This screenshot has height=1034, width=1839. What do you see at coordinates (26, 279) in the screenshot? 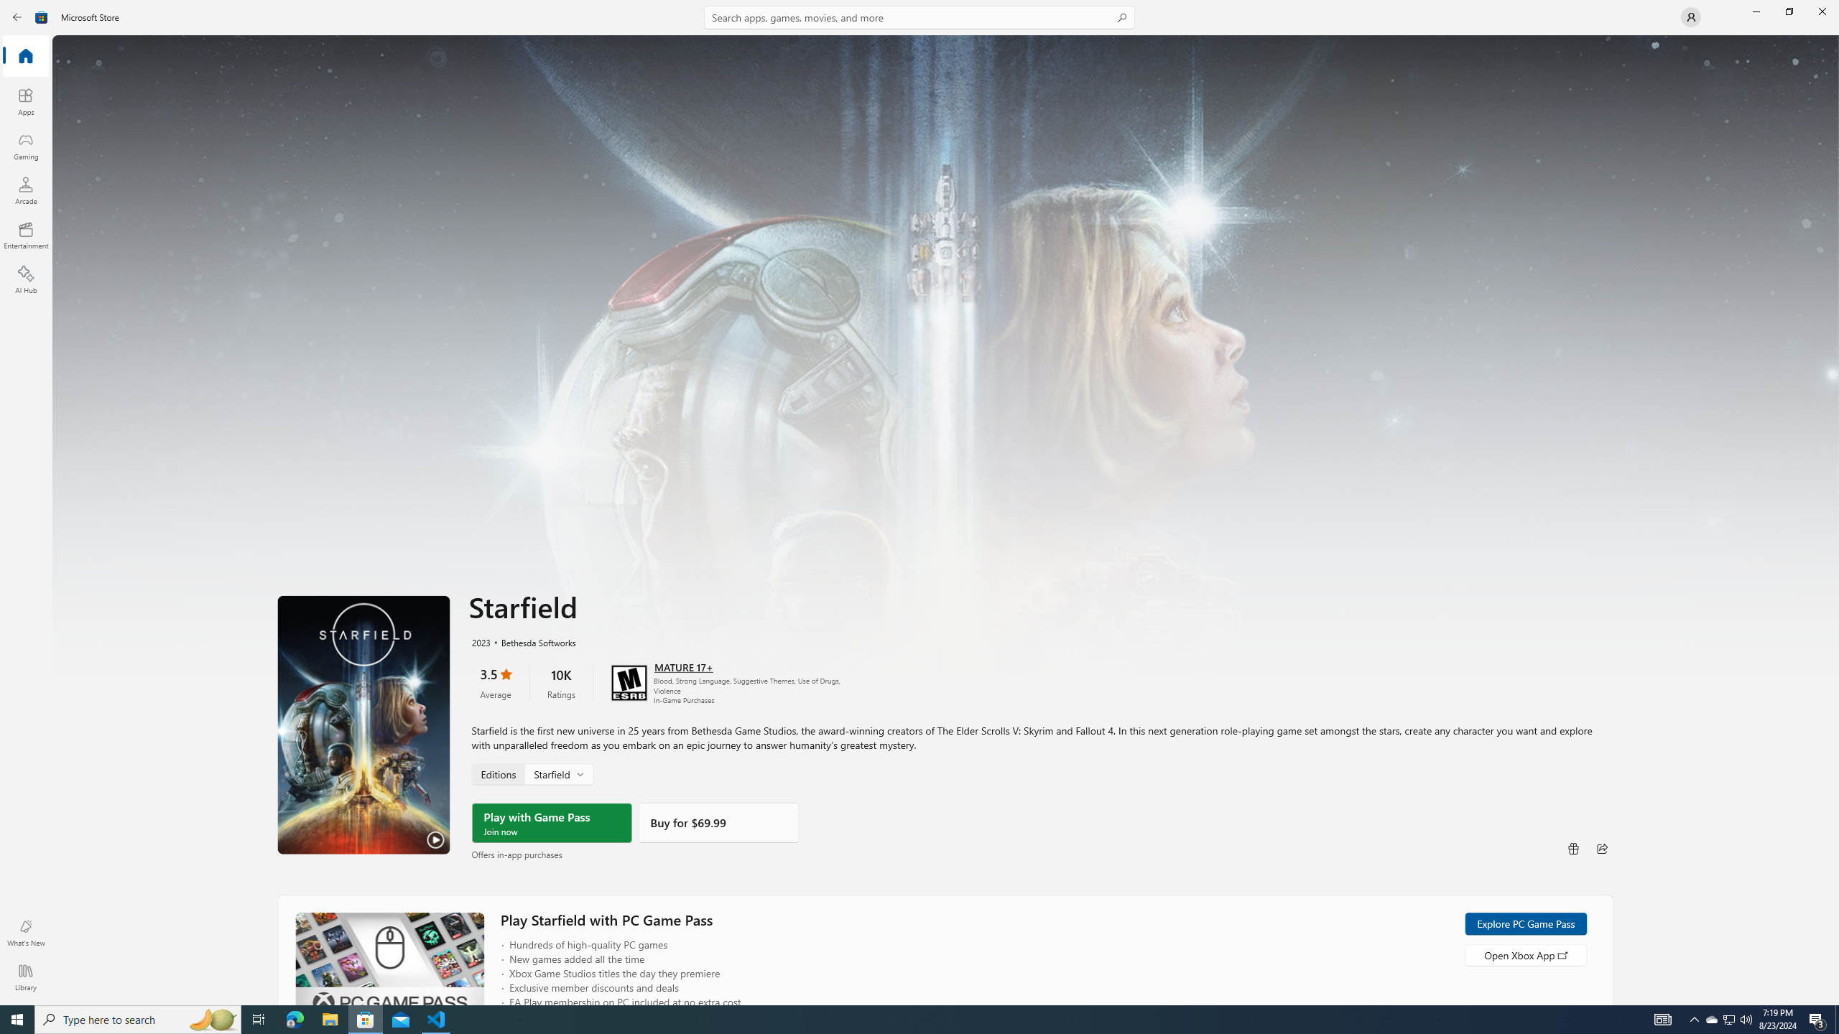
I see `AI Hub` at bounding box center [26, 279].